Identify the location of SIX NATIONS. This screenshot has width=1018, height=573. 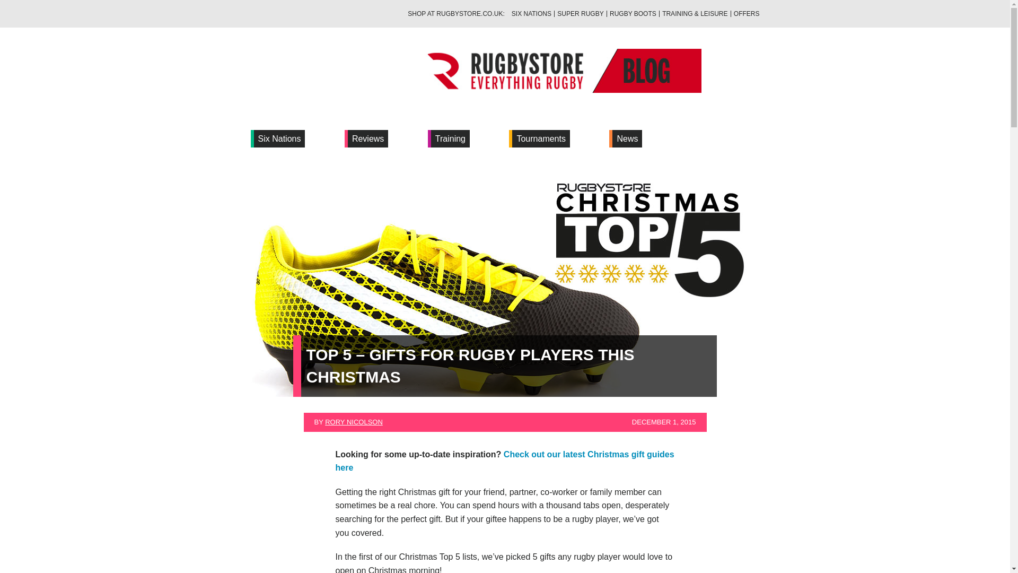
(531, 14).